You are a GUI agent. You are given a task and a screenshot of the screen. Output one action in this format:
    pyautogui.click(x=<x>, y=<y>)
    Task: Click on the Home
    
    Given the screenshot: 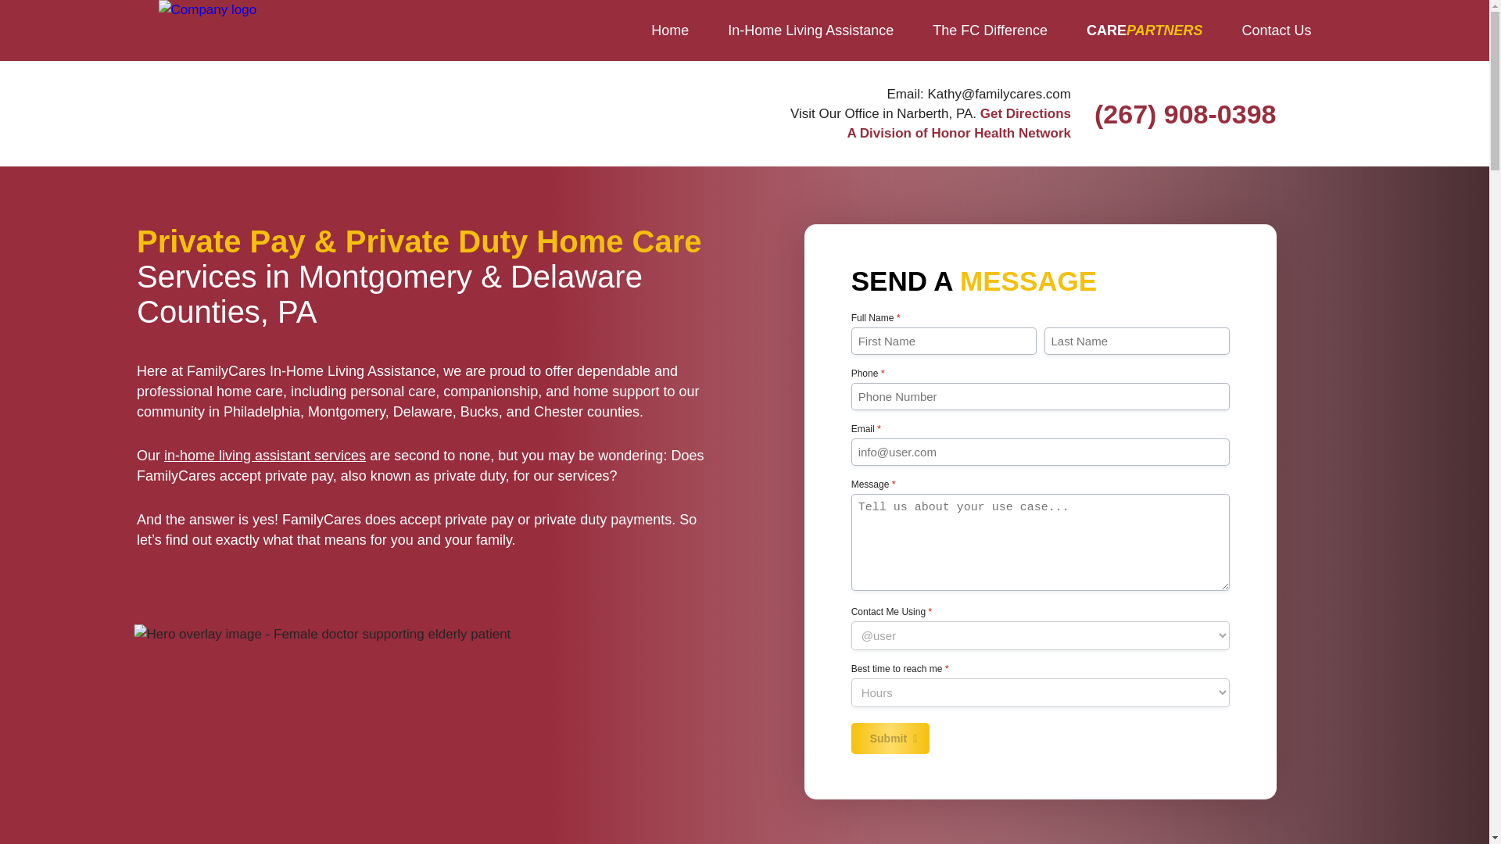 What is the action you would take?
    pyautogui.click(x=670, y=30)
    